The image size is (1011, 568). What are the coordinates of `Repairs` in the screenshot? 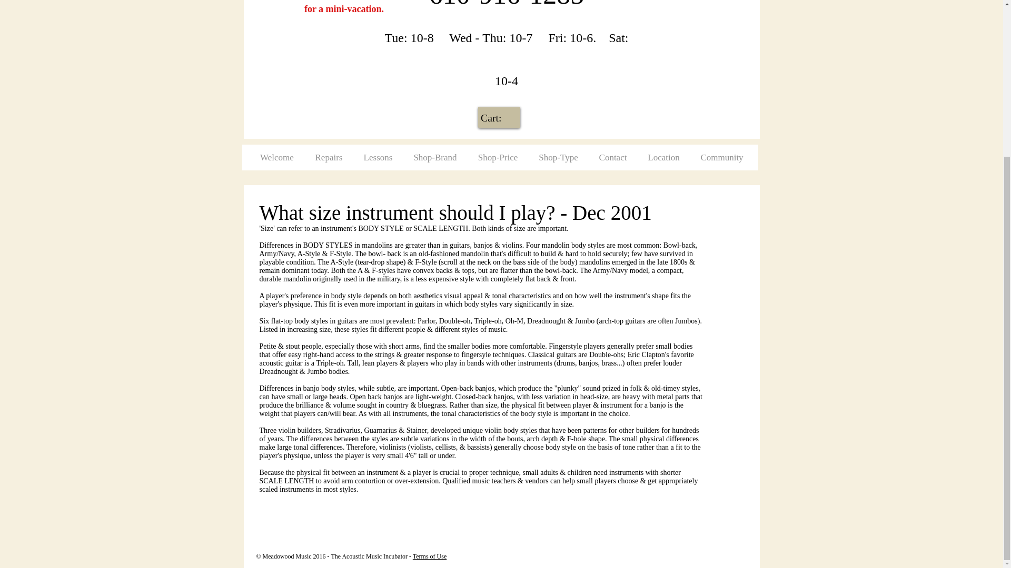 It's located at (329, 157).